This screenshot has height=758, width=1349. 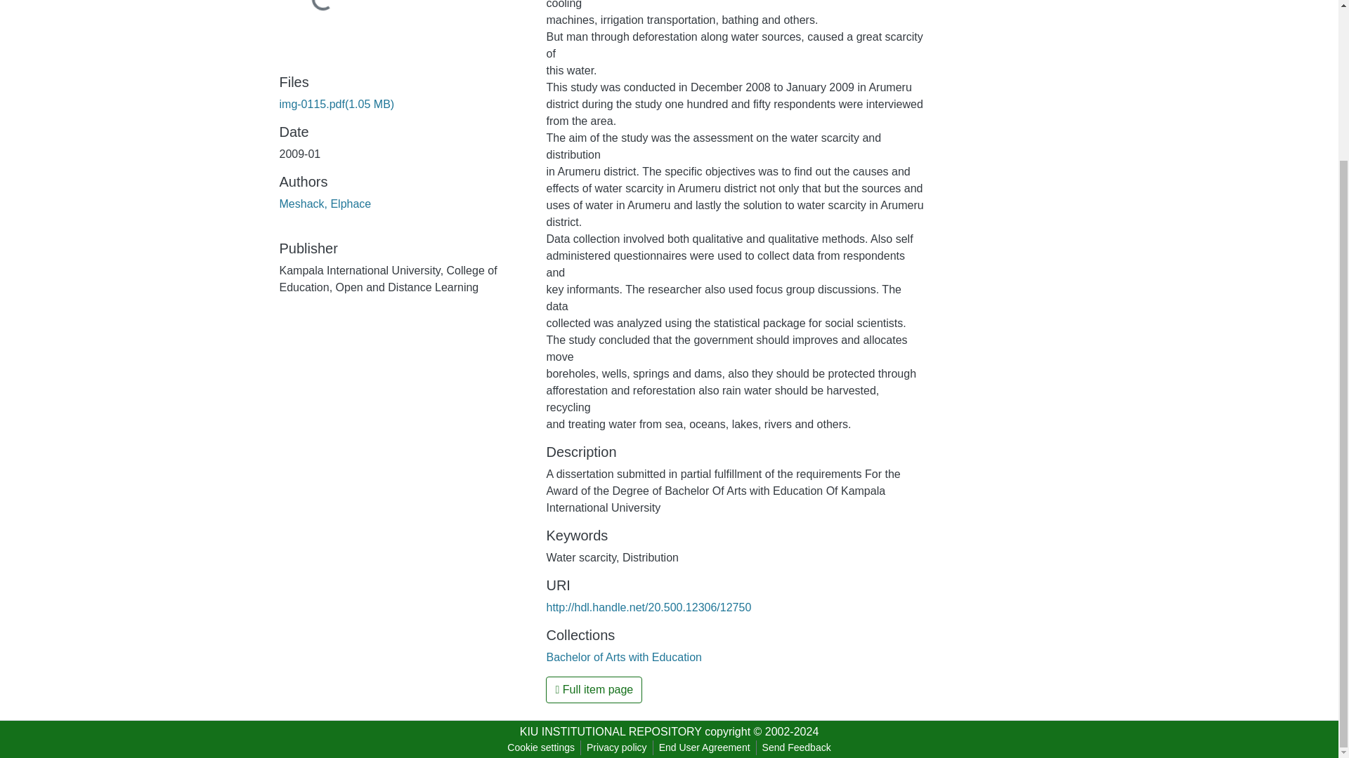 What do you see at coordinates (541, 747) in the screenshot?
I see `Cookie settings` at bounding box center [541, 747].